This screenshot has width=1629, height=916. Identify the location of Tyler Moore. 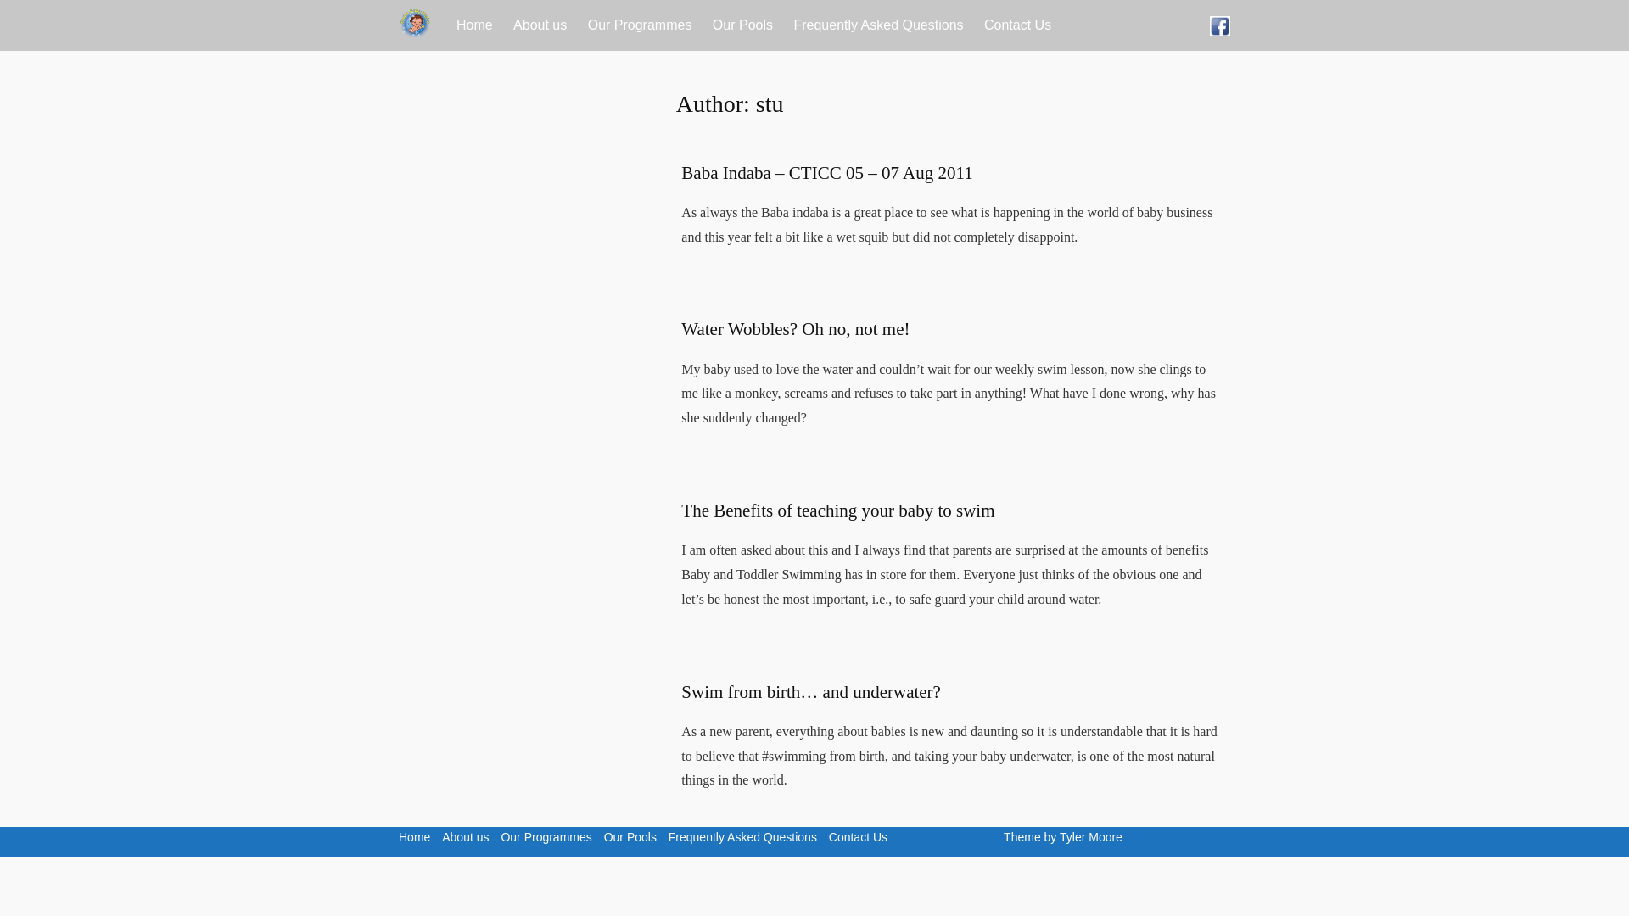
(1091, 836).